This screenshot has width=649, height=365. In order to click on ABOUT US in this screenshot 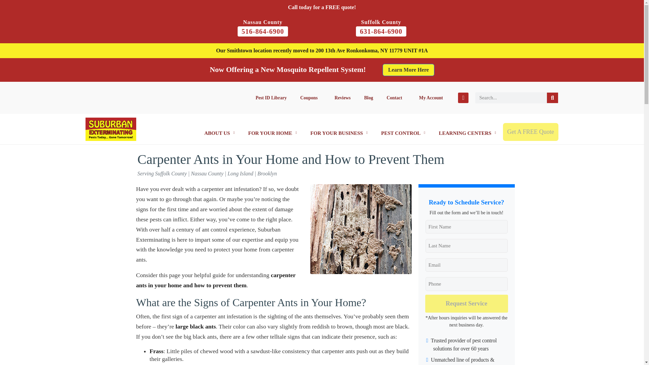, I will do `click(219, 132)`.